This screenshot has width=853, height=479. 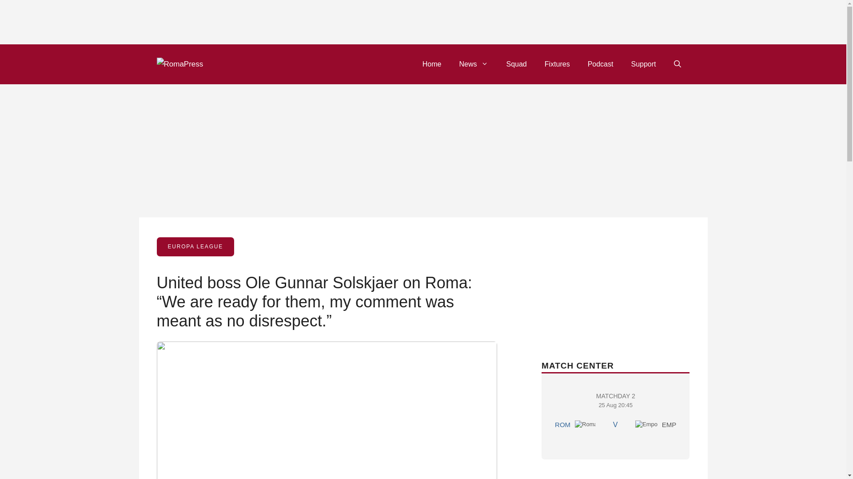 What do you see at coordinates (557, 64) in the screenshot?
I see `Fixtures` at bounding box center [557, 64].